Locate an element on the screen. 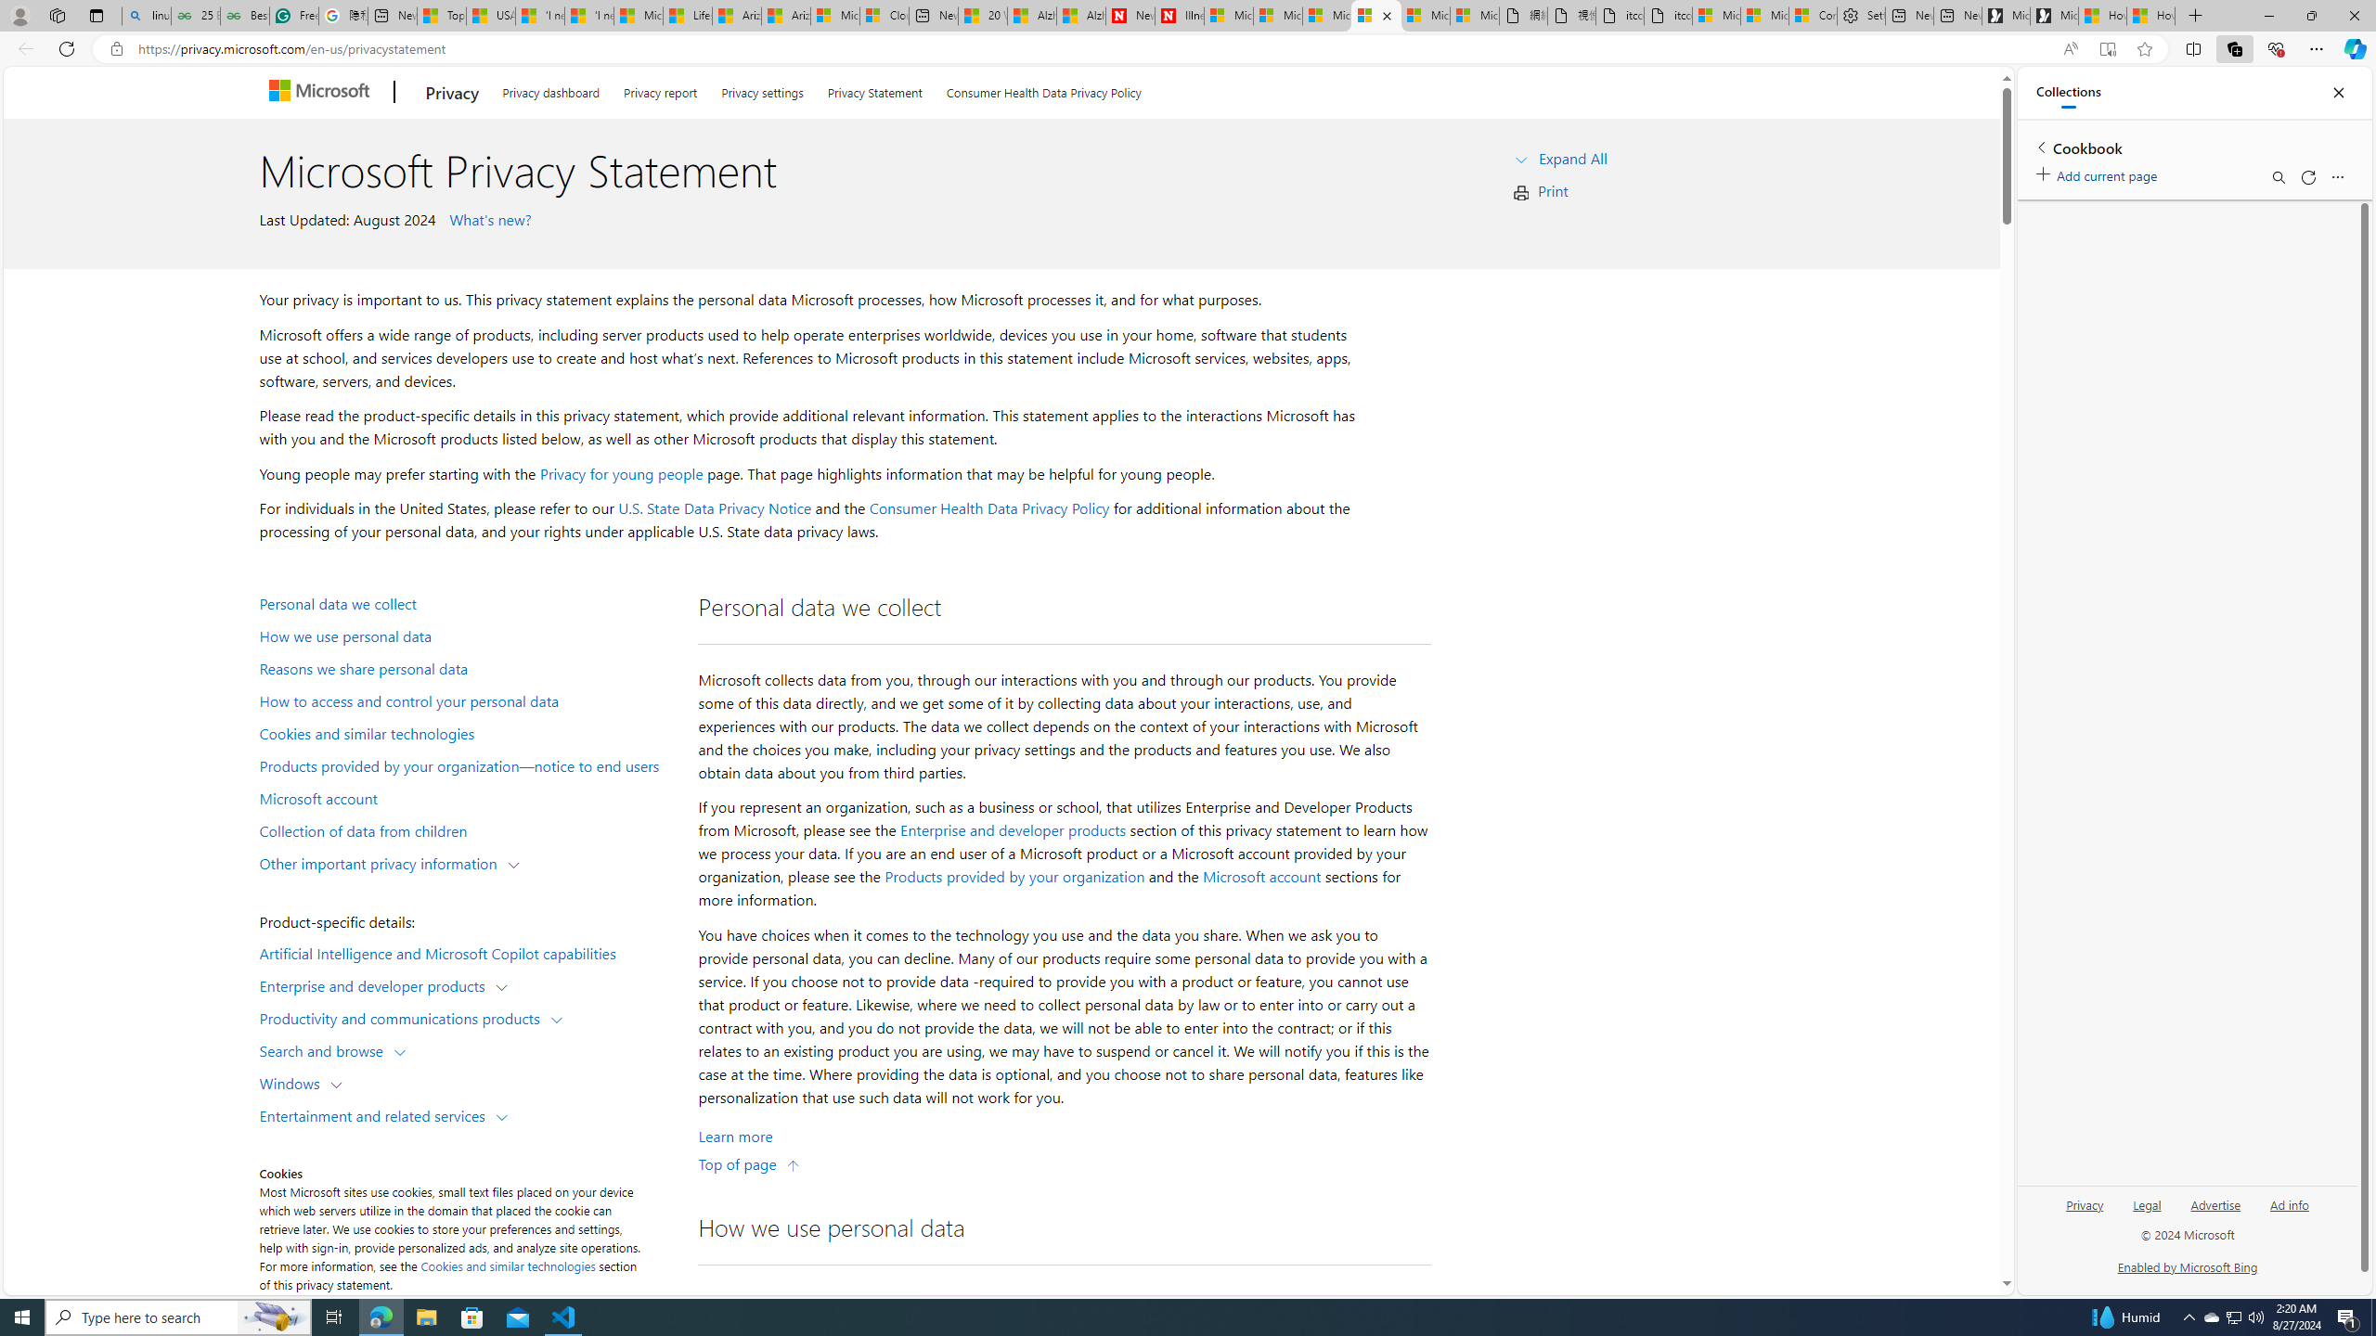 Image resolution: width=2376 pixels, height=1336 pixels. Add current page is located at coordinates (2099, 173).